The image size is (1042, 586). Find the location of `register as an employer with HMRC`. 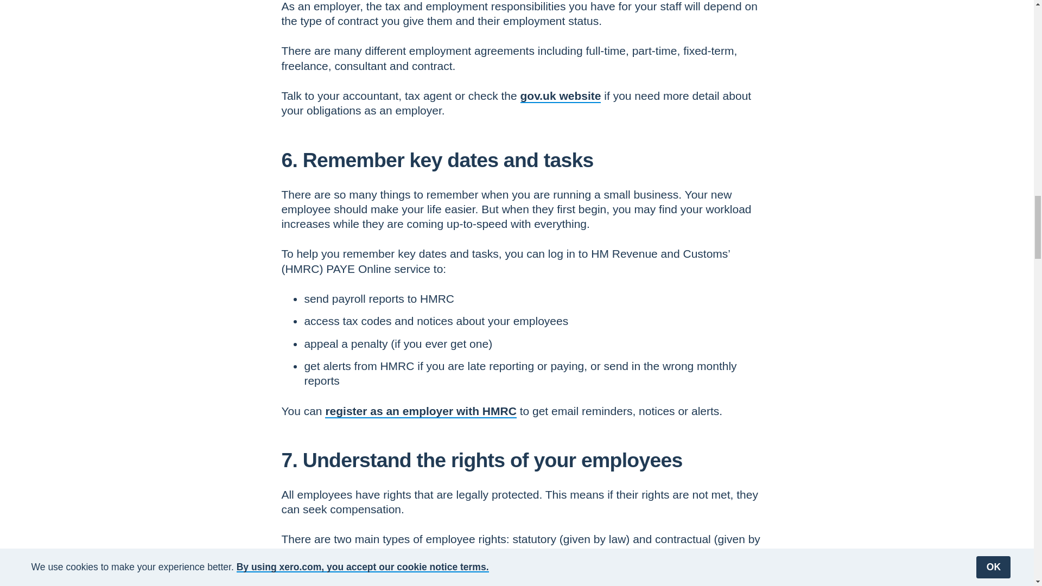

register as an employer with HMRC is located at coordinates (420, 411).